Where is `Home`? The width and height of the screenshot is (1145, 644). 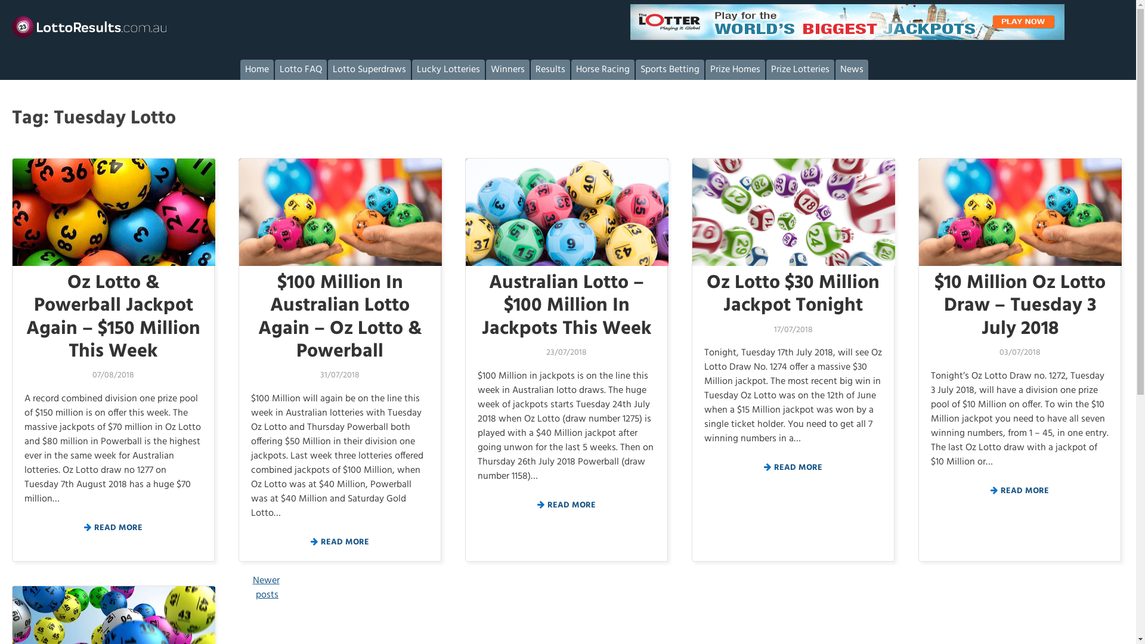 Home is located at coordinates (256, 70).